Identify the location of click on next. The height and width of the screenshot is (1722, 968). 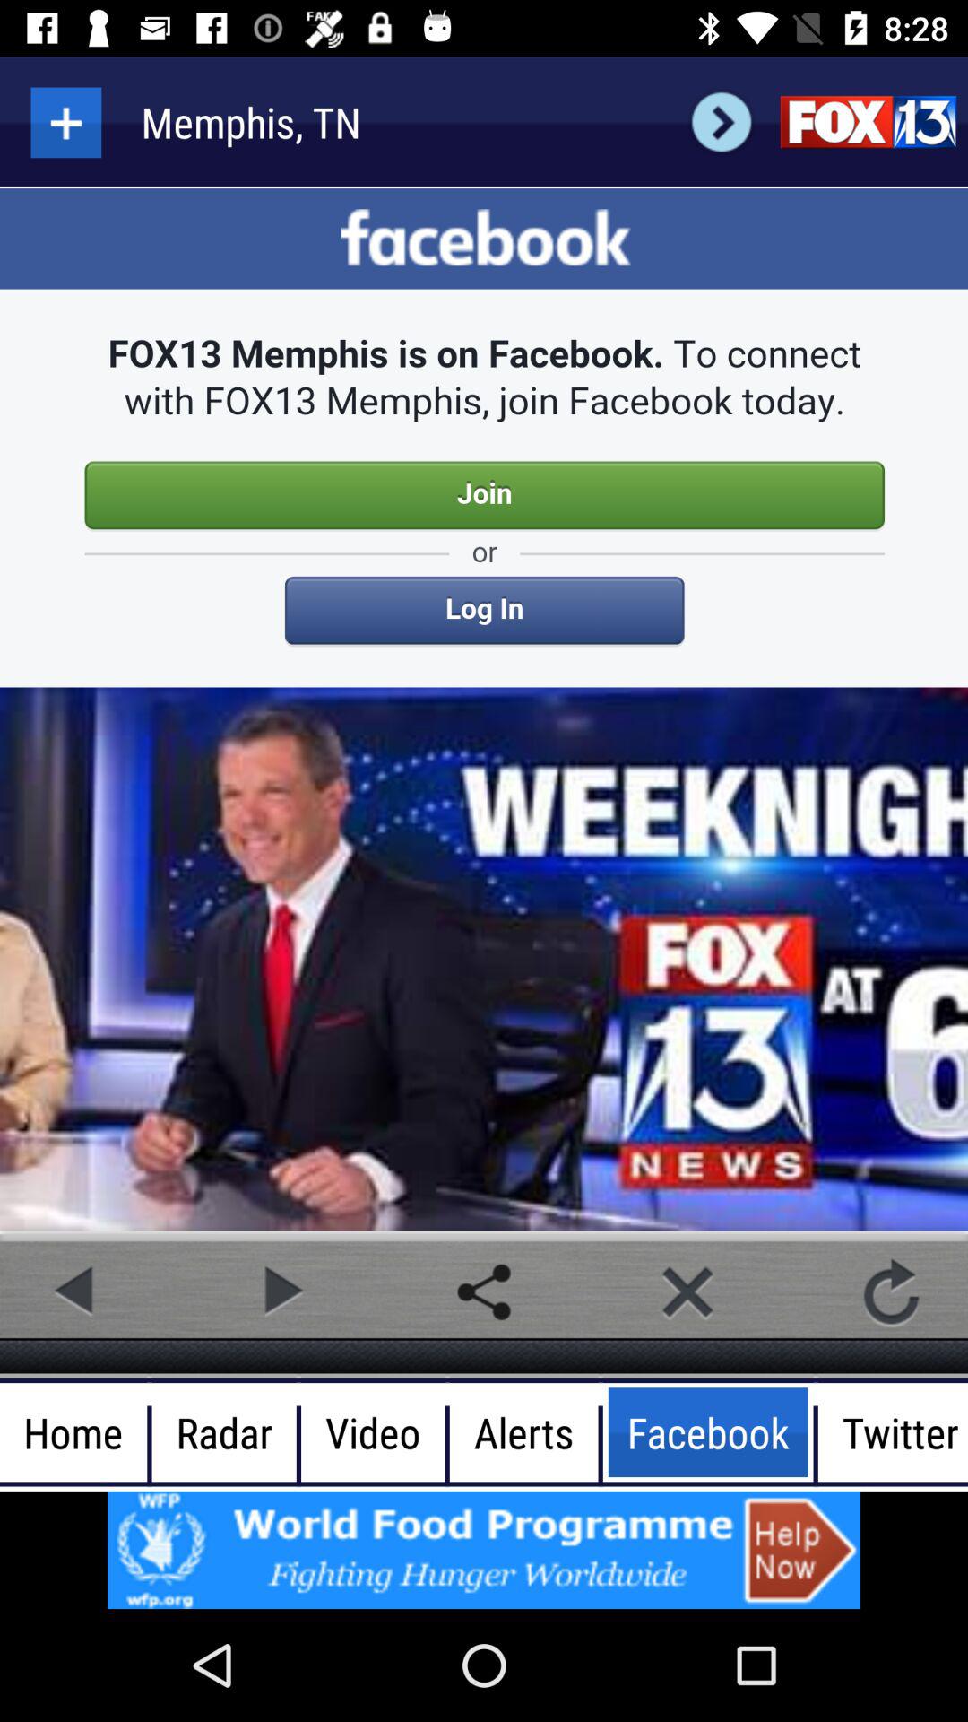
(721, 122).